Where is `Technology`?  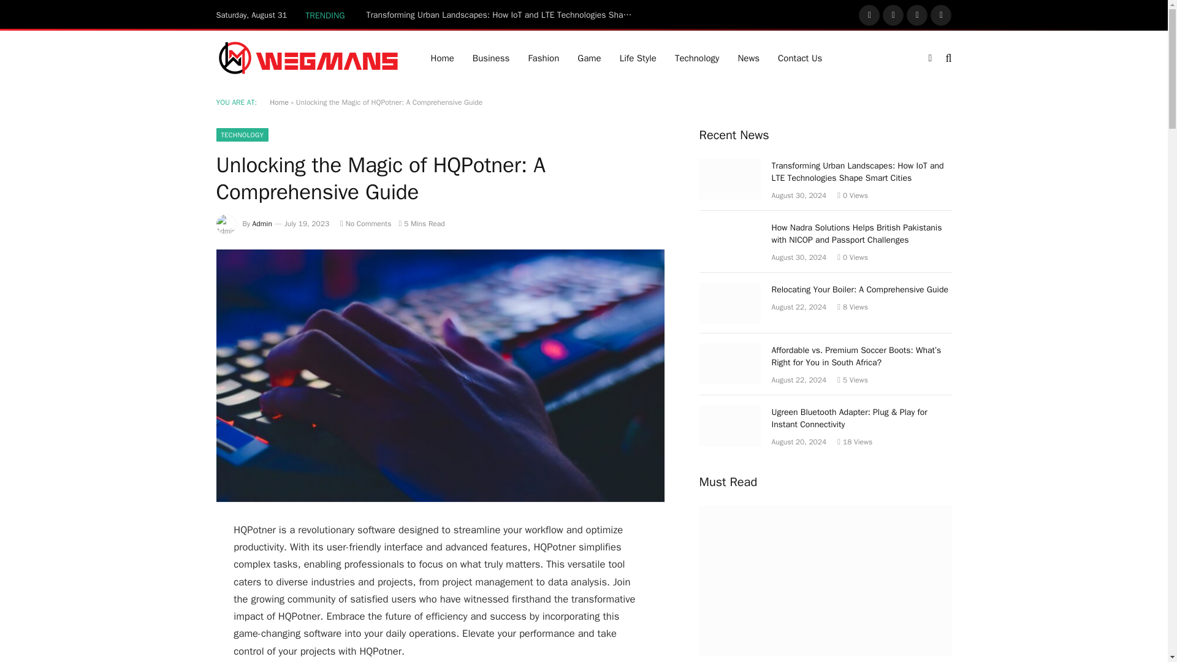 Technology is located at coordinates (697, 58).